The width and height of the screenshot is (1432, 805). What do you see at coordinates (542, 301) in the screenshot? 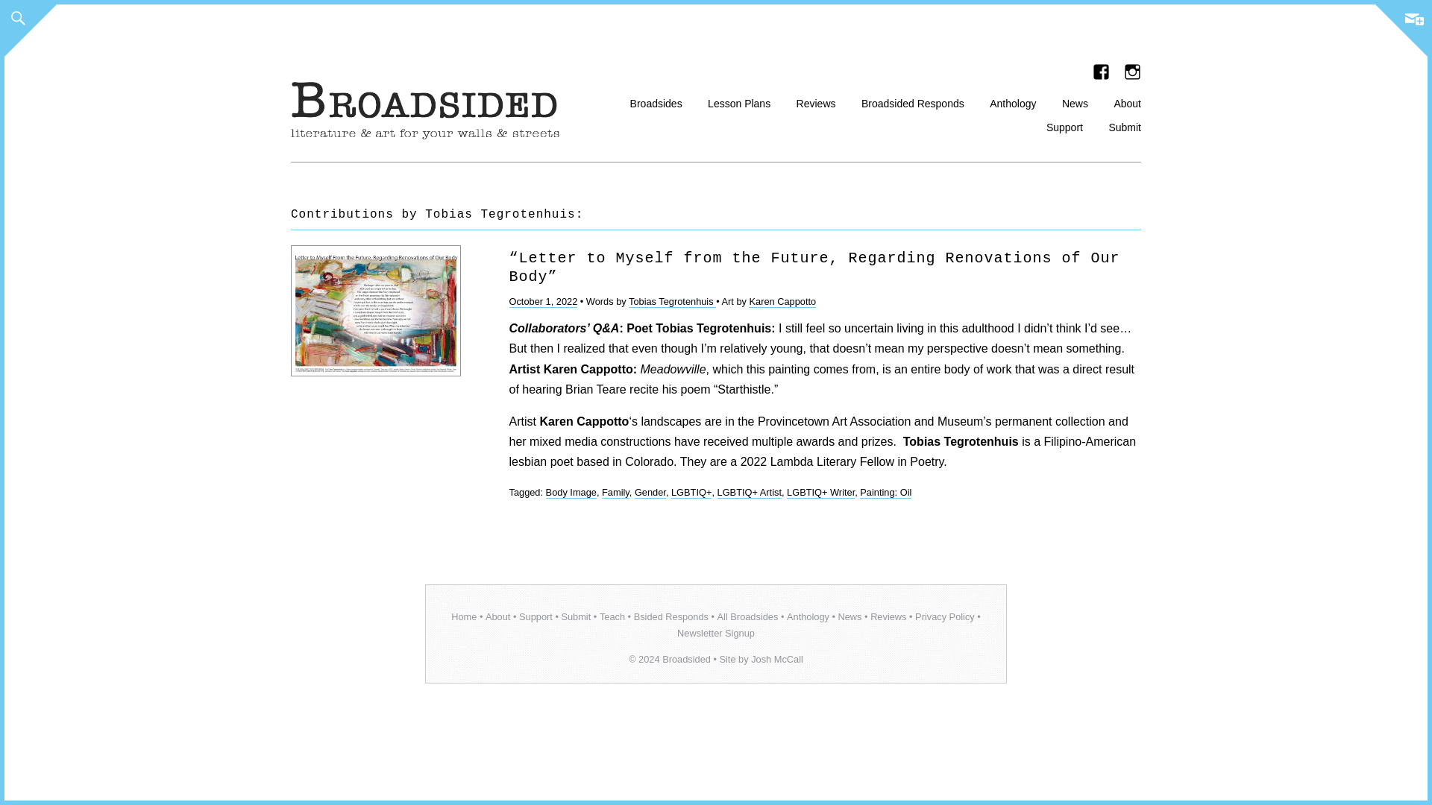
I see `October 1, 2022` at bounding box center [542, 301].